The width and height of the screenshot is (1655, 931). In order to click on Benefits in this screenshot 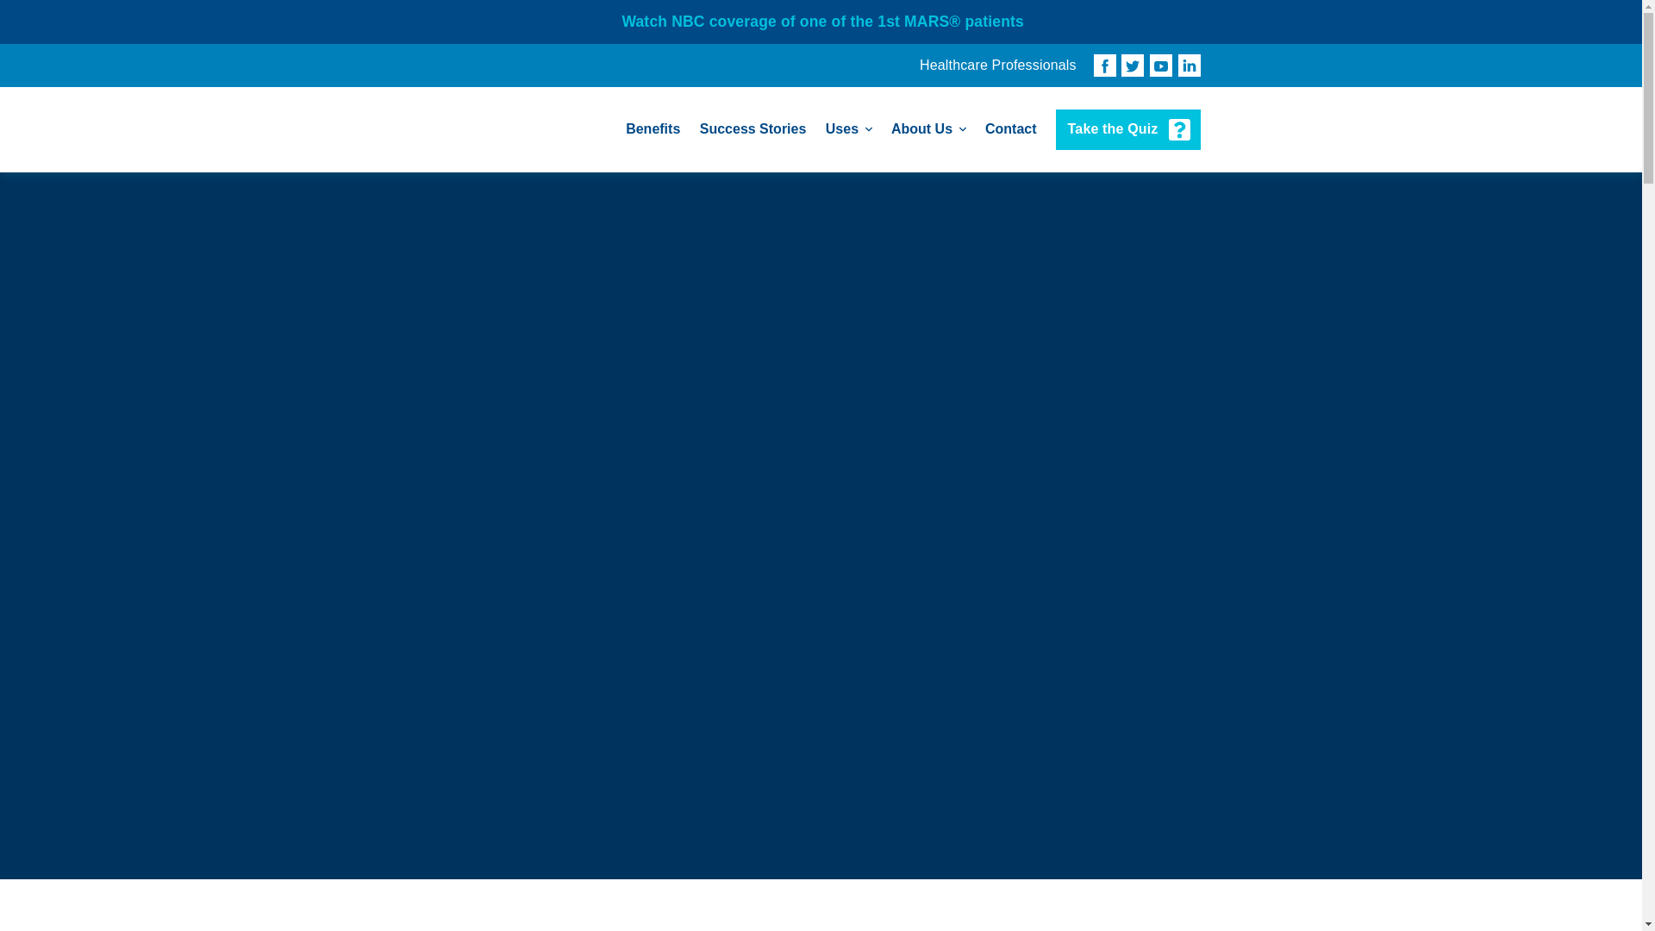, I will do `click(653, 129)`.